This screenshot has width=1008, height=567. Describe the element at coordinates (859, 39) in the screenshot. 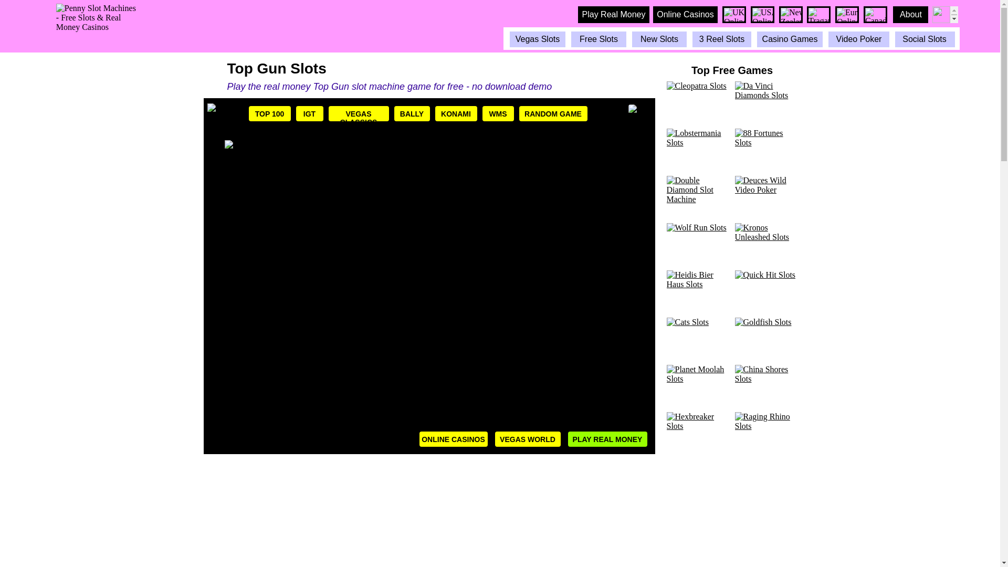

I see `Video Poker` at that location.